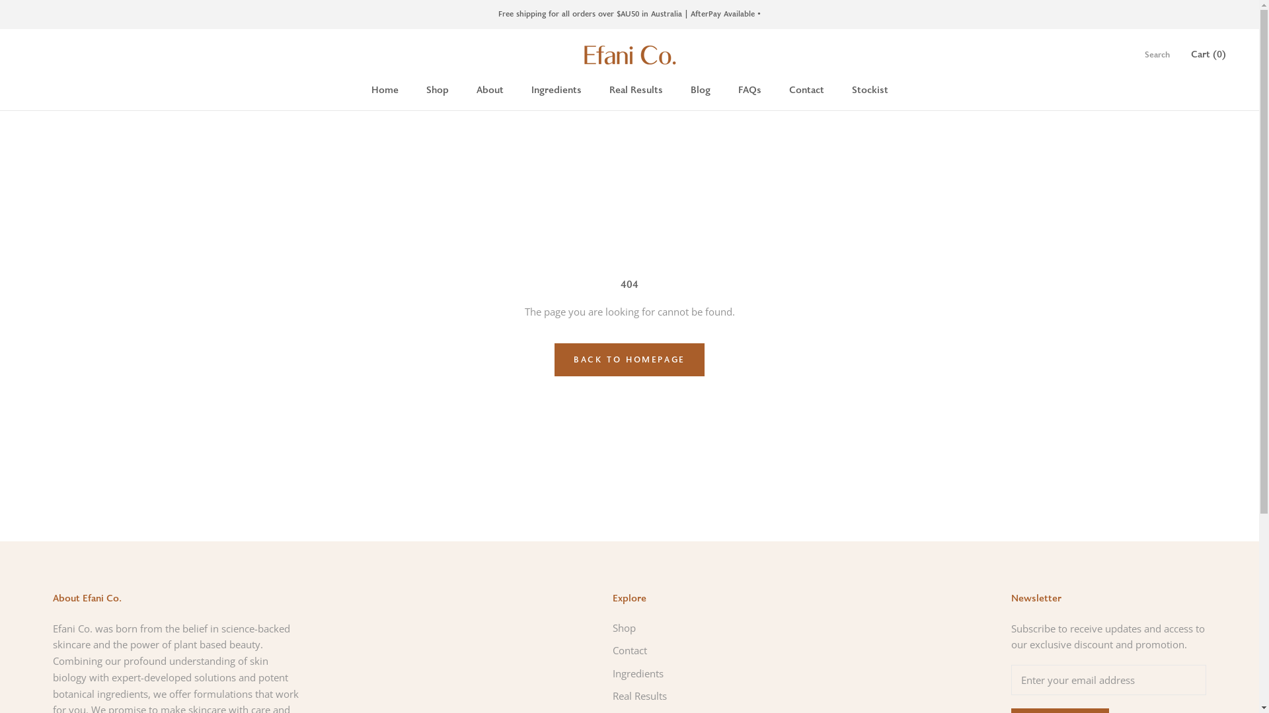 This screenshot has height=713, width=1269. I want to click on FAQs
FAQs, so click(750, 90).